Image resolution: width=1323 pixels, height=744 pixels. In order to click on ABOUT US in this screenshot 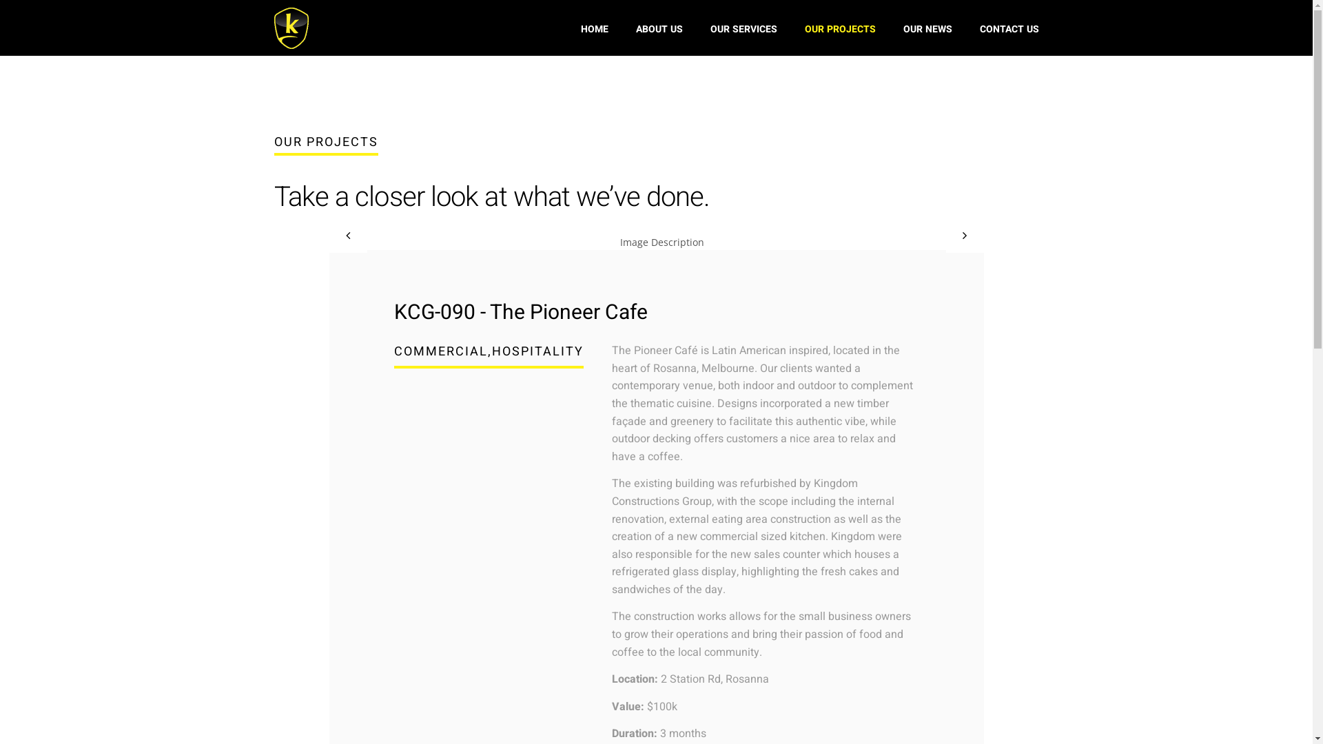, I will do `click(659, 30)`.